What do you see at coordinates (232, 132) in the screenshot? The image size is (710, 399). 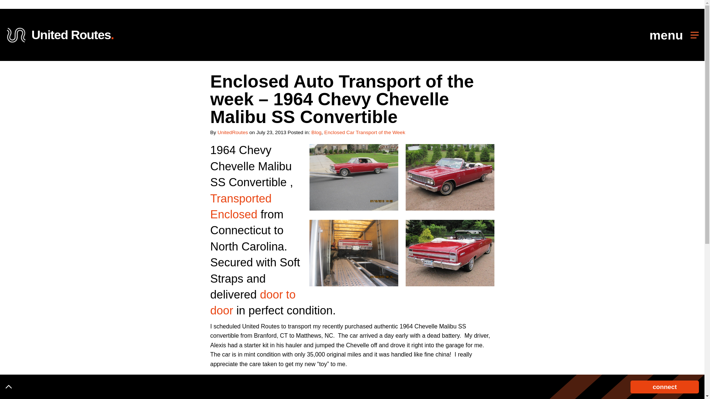 I see `Posts by UnitedRoutes` at bounding box center [232, 132].